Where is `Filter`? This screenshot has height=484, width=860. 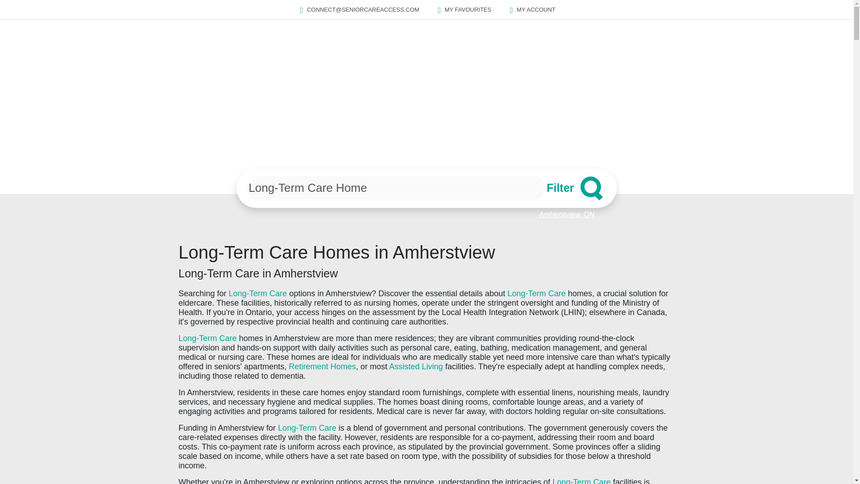 Filter is located at coordinates (574, 188).